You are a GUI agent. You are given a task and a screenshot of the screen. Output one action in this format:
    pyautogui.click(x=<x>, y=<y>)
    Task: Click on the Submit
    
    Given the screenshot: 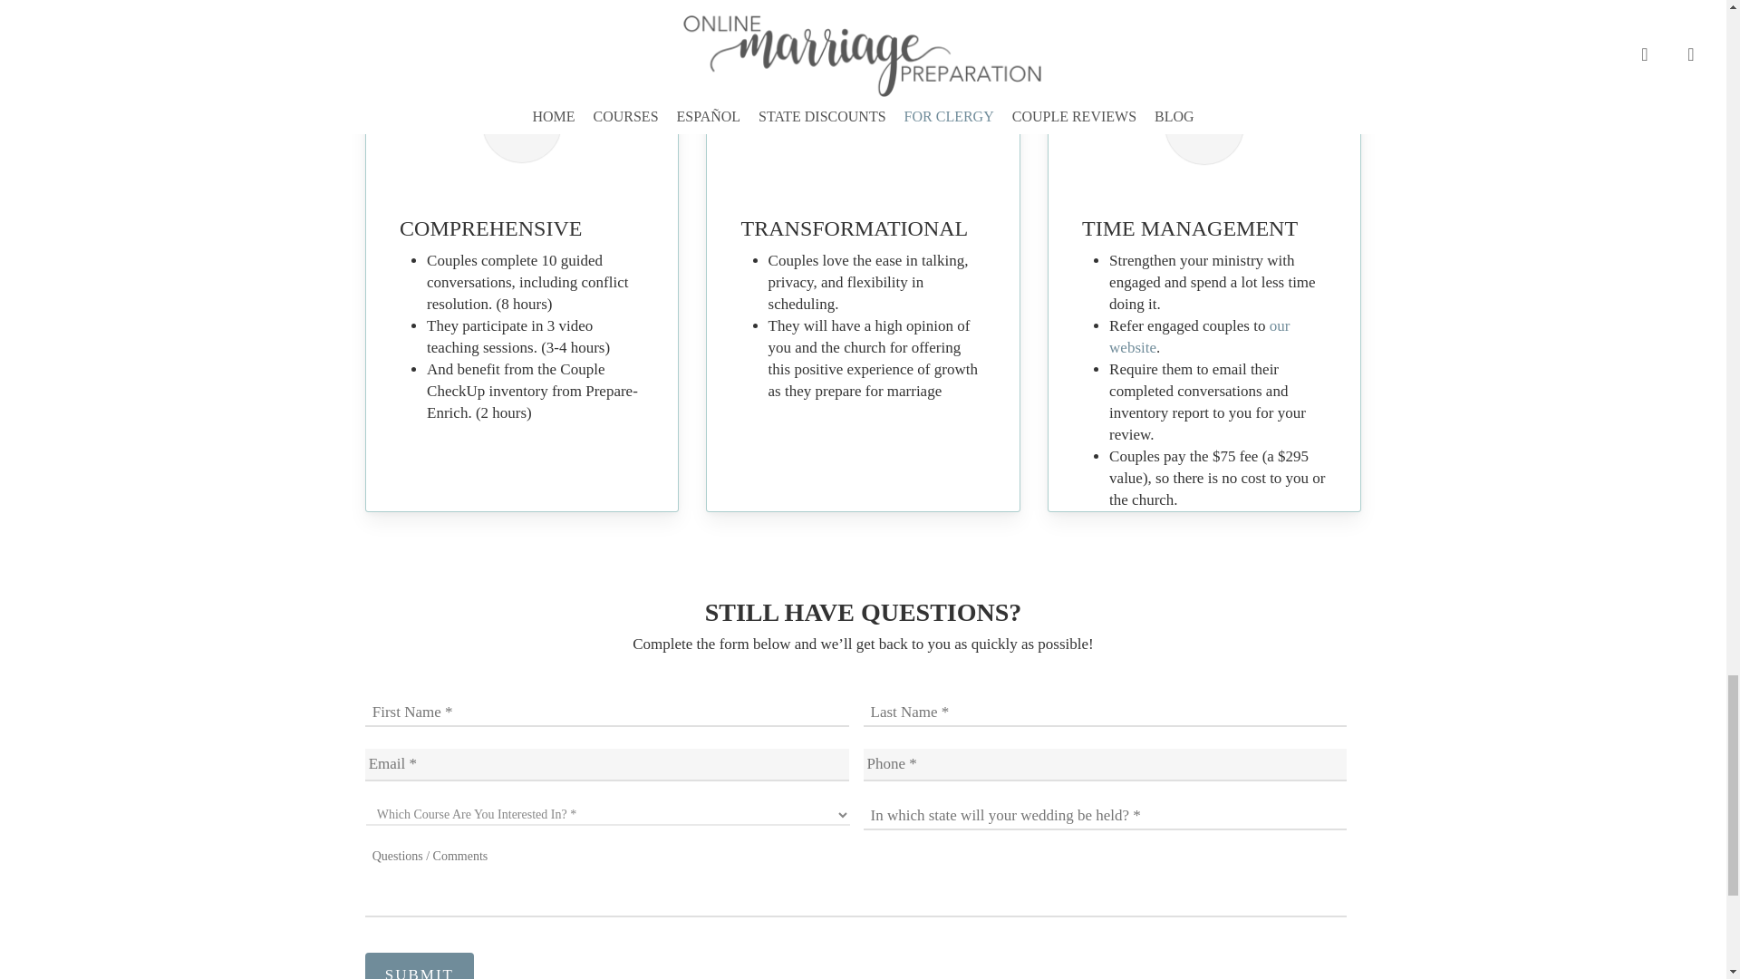 What is the action you would take?
    pyautogui.click(x=419, y=965)
    